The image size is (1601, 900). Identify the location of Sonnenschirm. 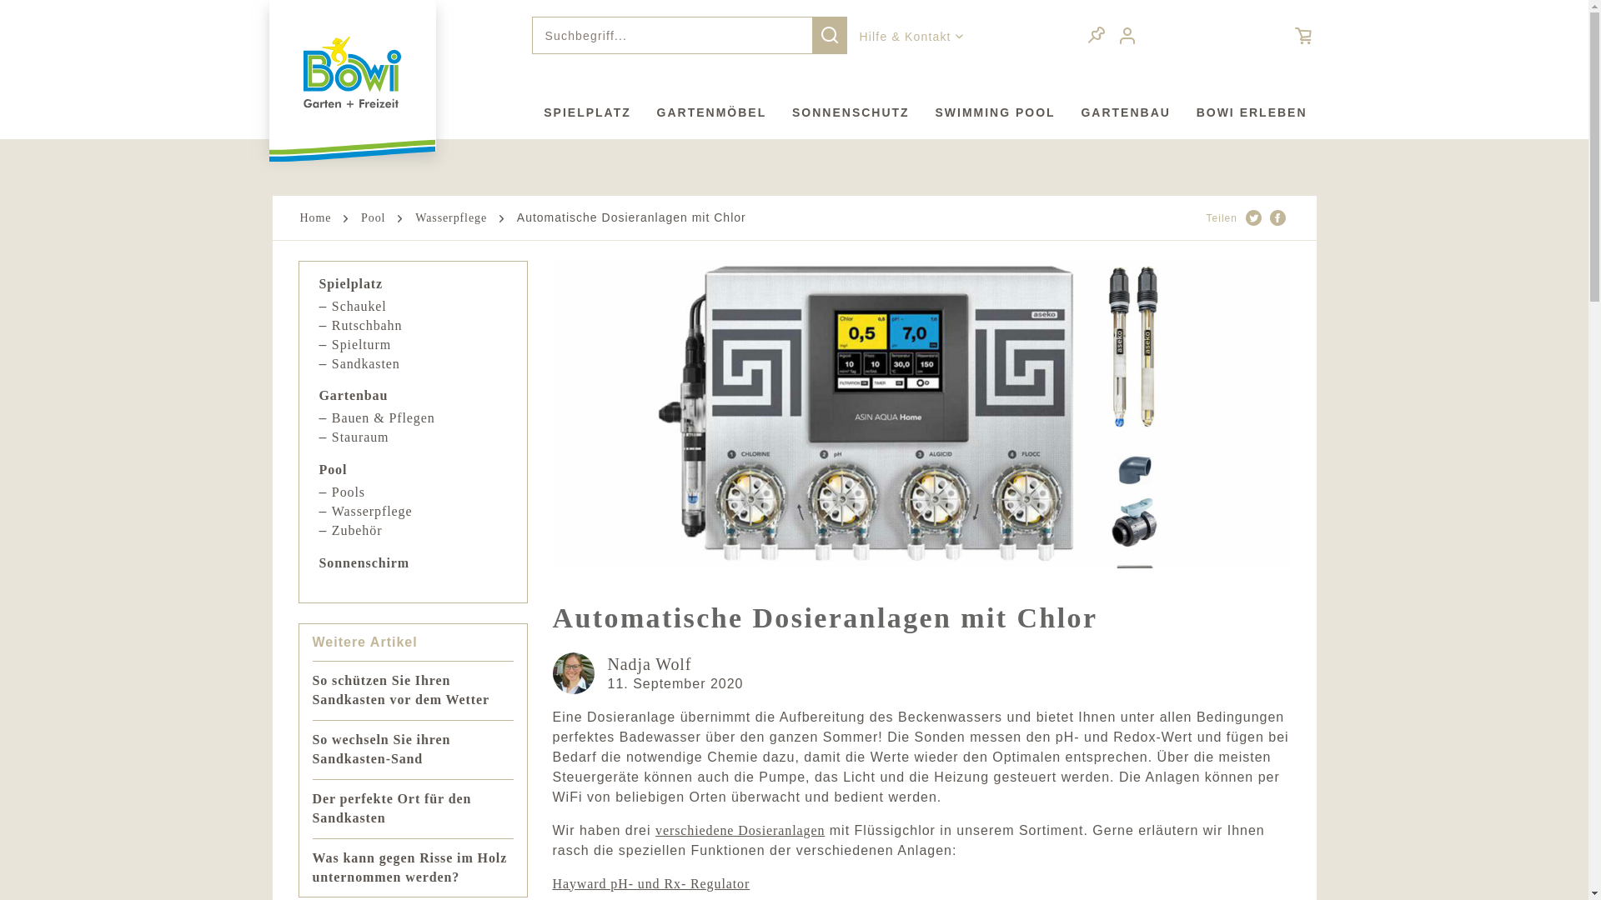
(364, 563).